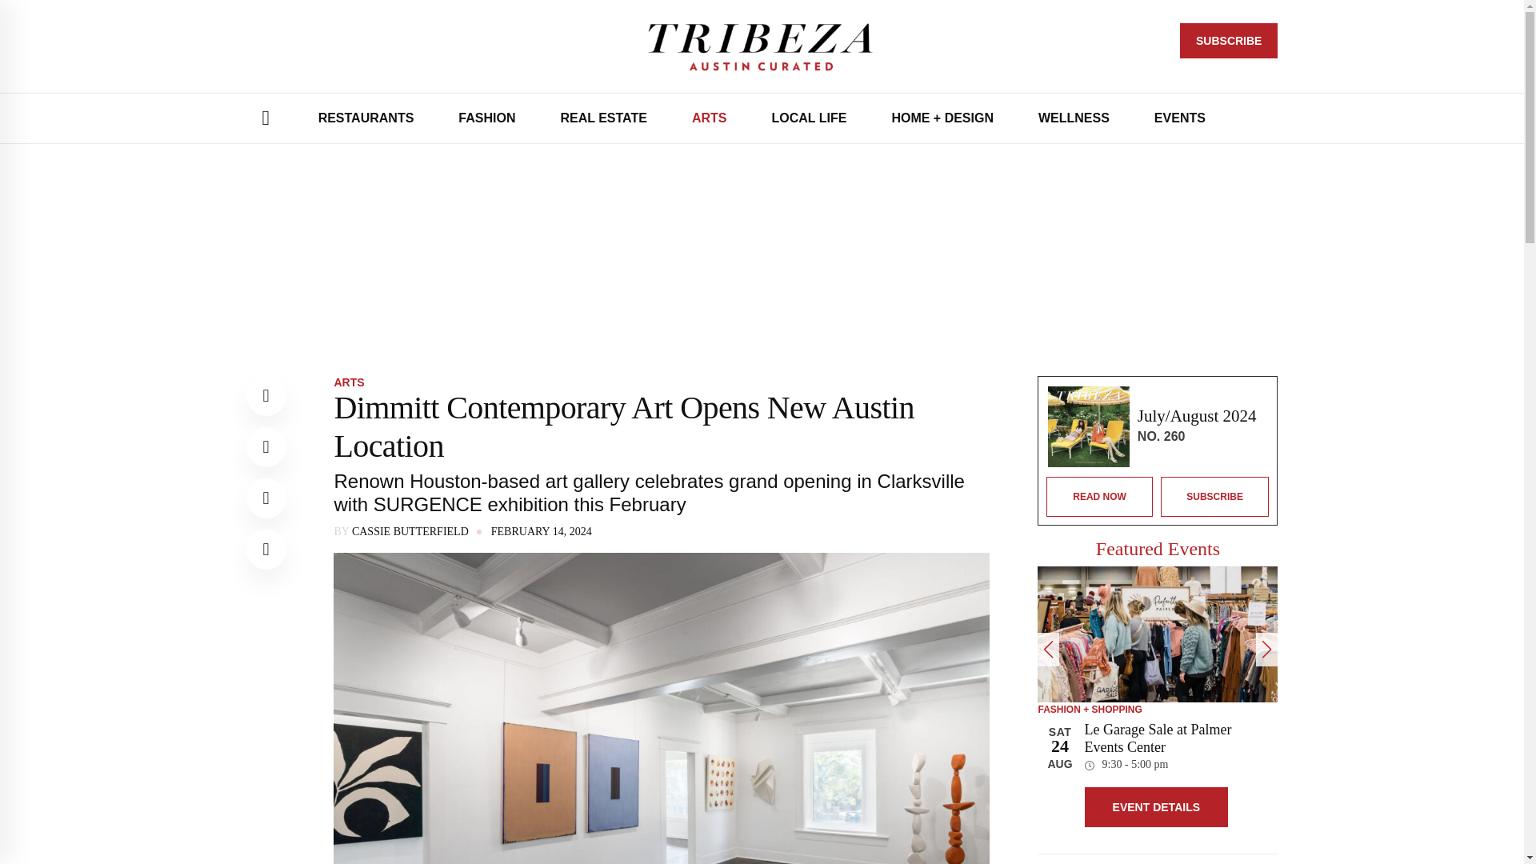  What do you see at coordinates (1229, 41) in the screenshot?
I see `SUBSCRIBE` at bounding box center [1229, 41].